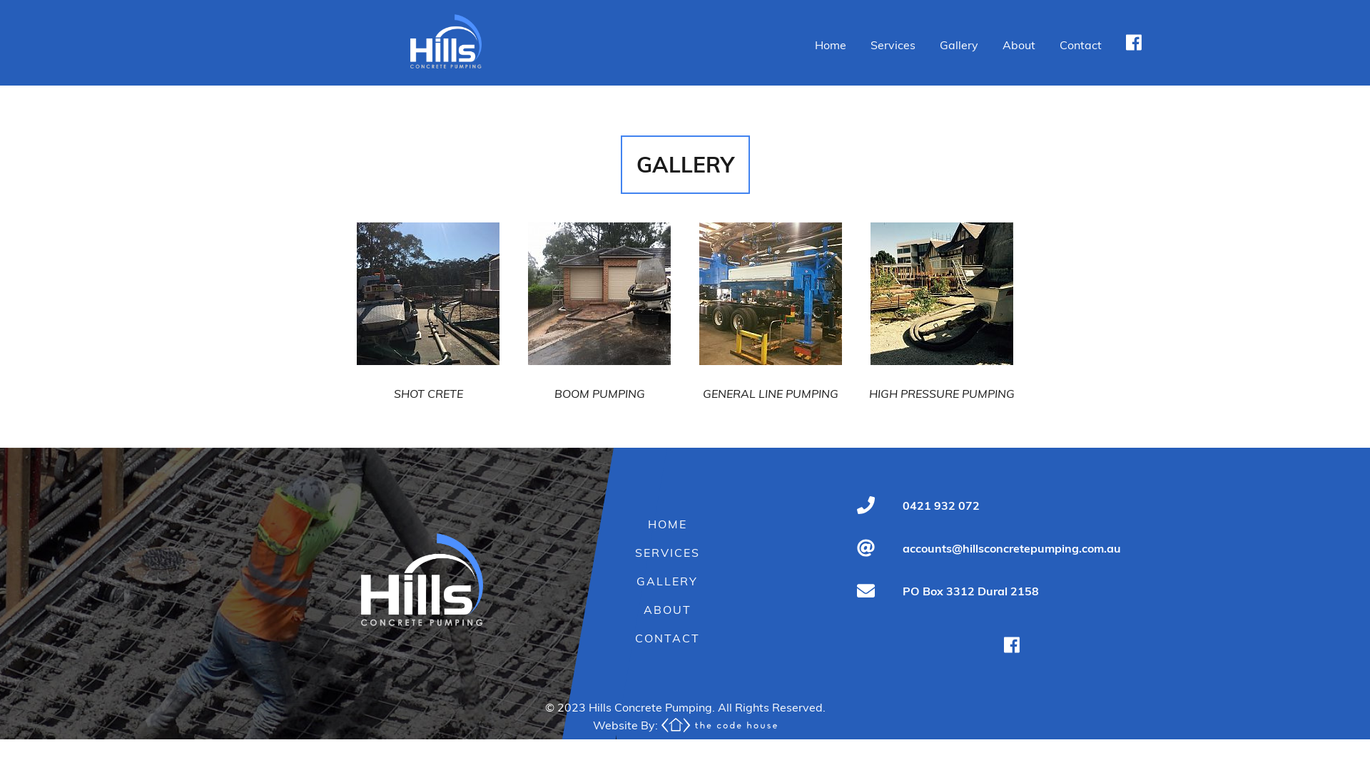 The image size is (1370, 770). What do you see at coordinates (667, 610) in the screenshot?
I see `ABOUT` at bounding box center [667, 610].